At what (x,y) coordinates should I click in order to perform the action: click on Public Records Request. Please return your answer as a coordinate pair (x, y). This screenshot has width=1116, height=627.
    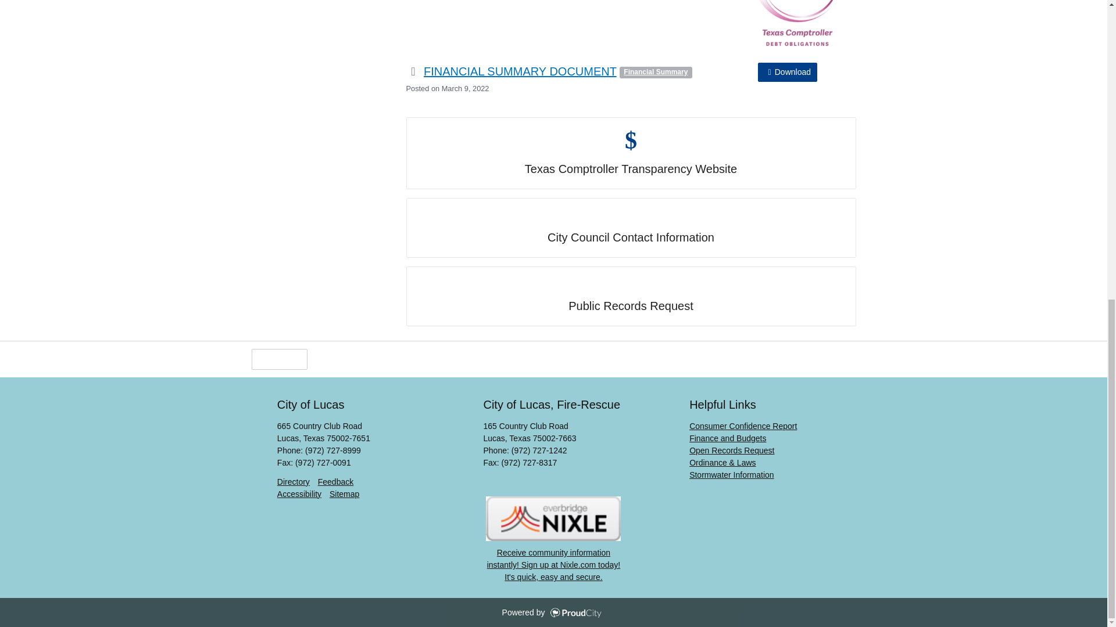
    Looking at the image, I should click on (631, 296).